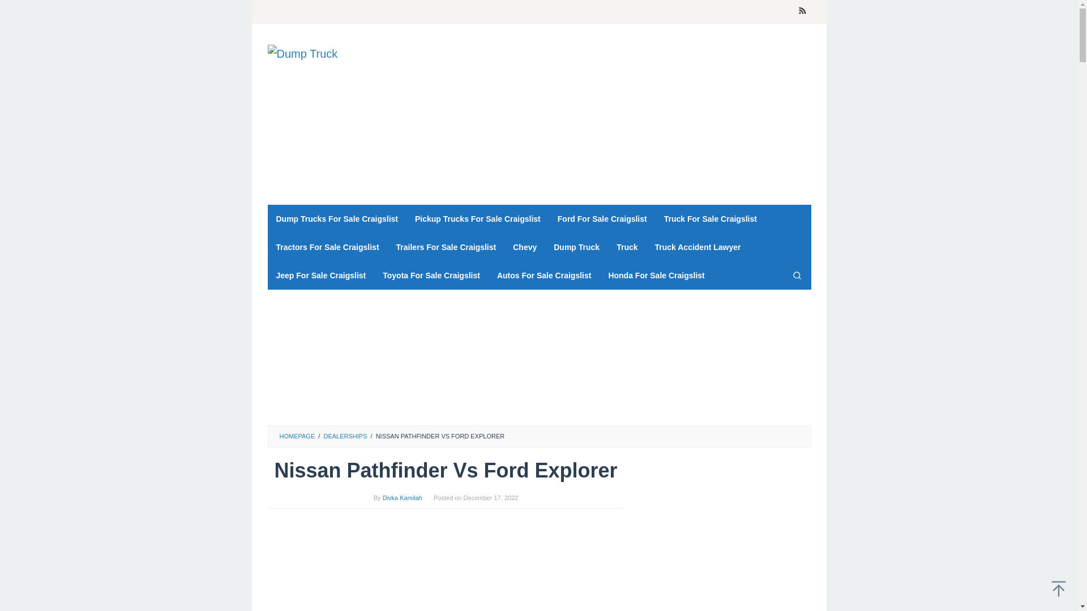 Image resolution: width=1087 pixels, height=611 pixels. I want to click on Autos For Sale Craigslist, so click(543, 275).